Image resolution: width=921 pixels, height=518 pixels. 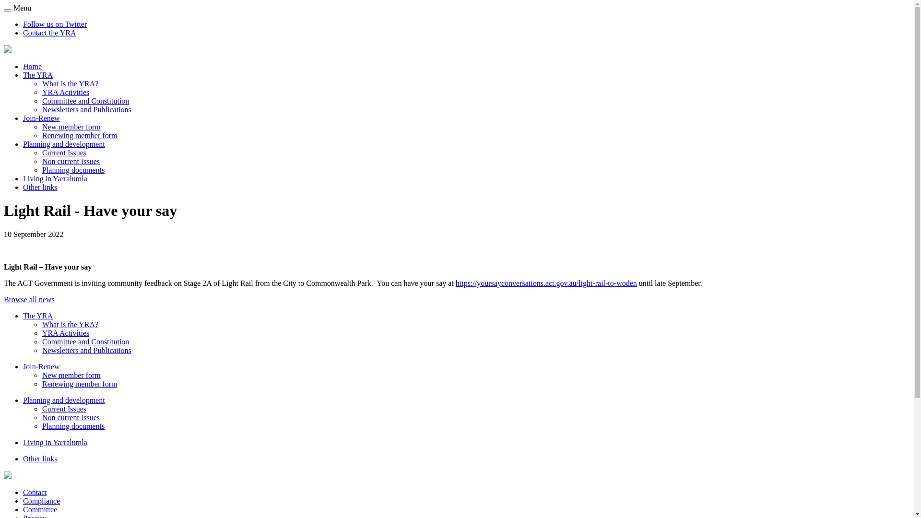 I want to click on Planning and development, so click(x=64, y=144).